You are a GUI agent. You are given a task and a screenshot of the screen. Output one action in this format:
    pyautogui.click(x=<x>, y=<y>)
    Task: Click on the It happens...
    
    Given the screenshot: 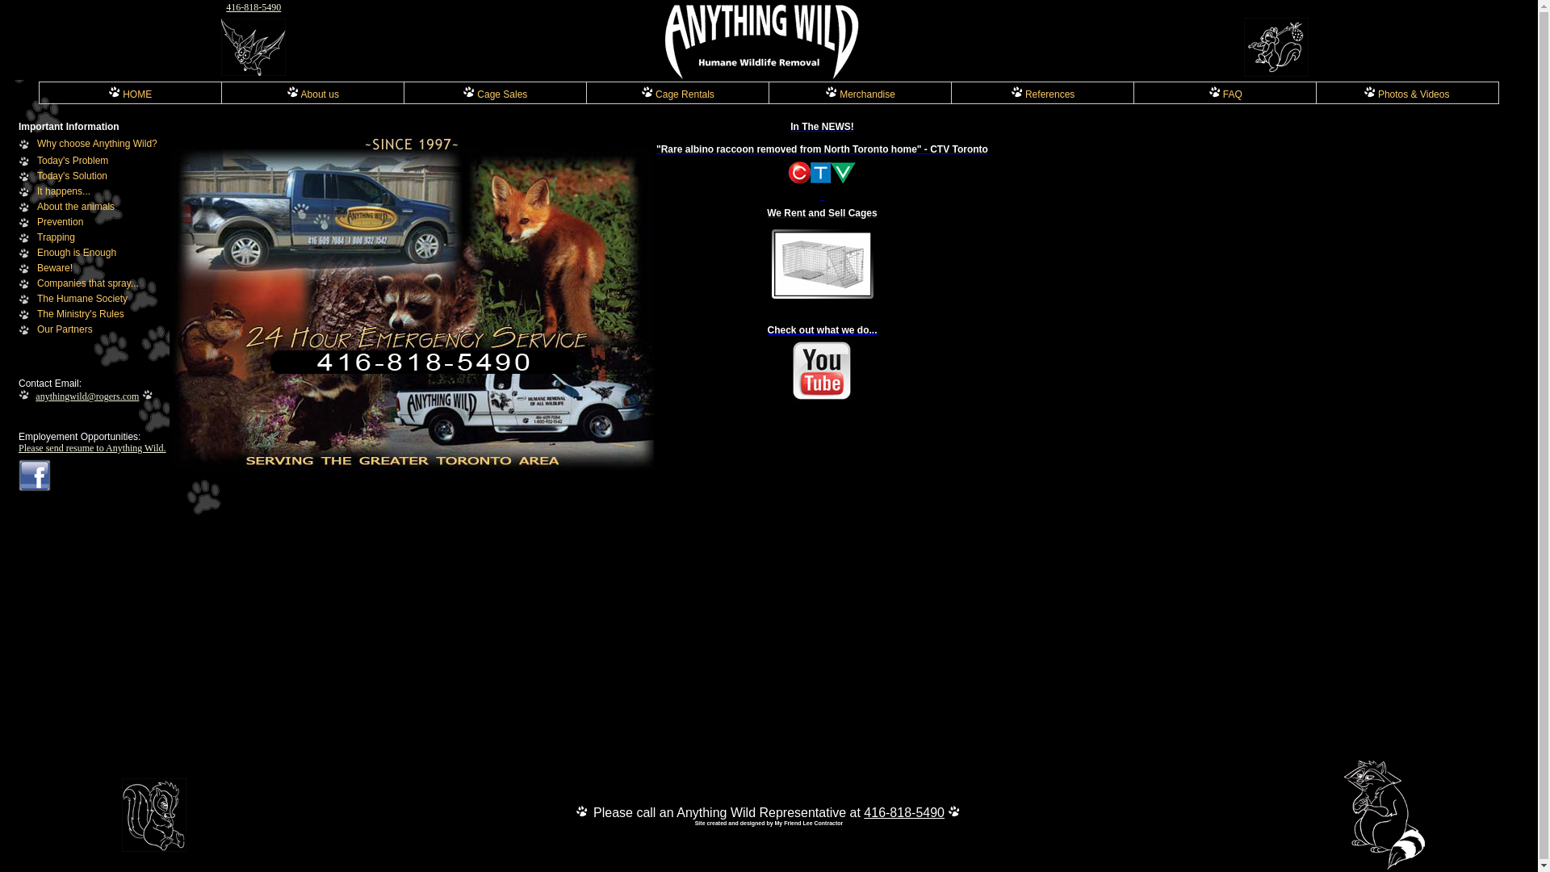 What is the action you would take?
    pyautogui.click(x=64, y=191)
    